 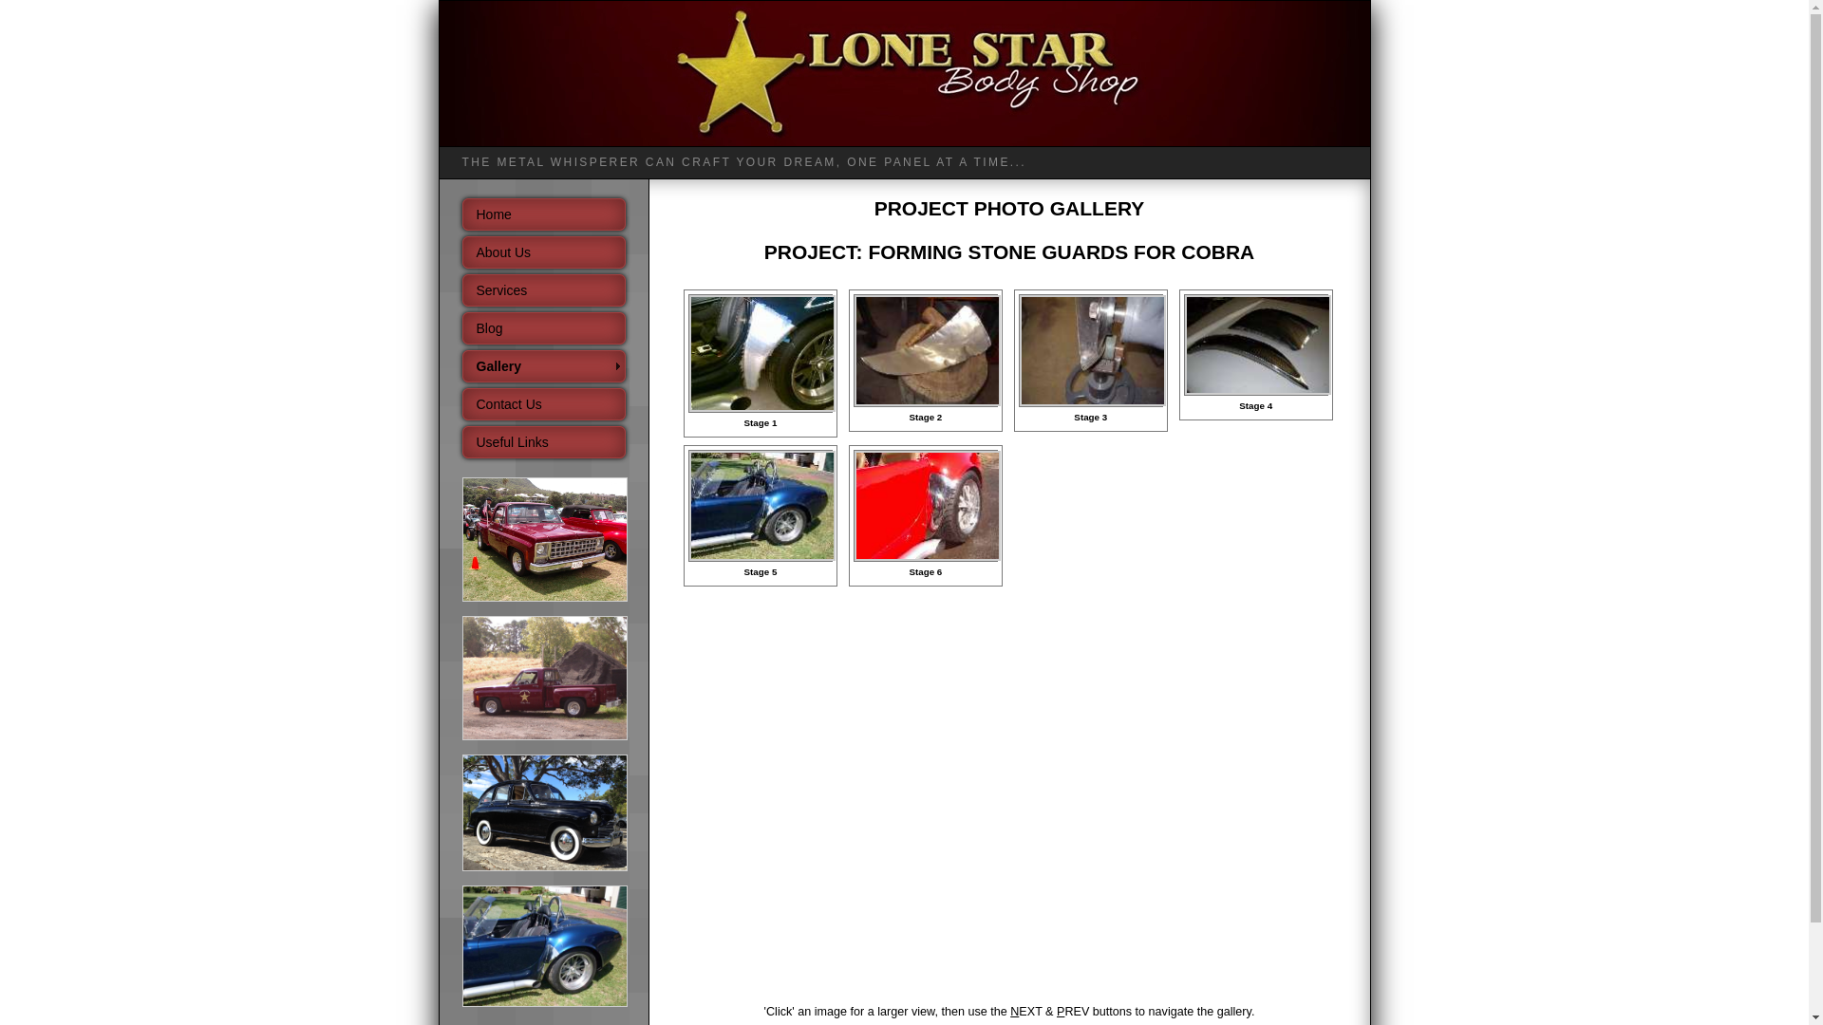 I want to click on Lone Star Body Shop..., so click(x=904, y=74).